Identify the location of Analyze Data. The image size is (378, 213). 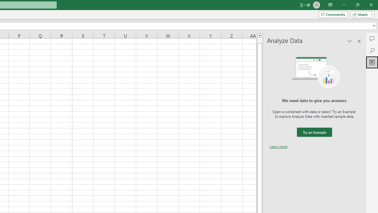
(372, 62).